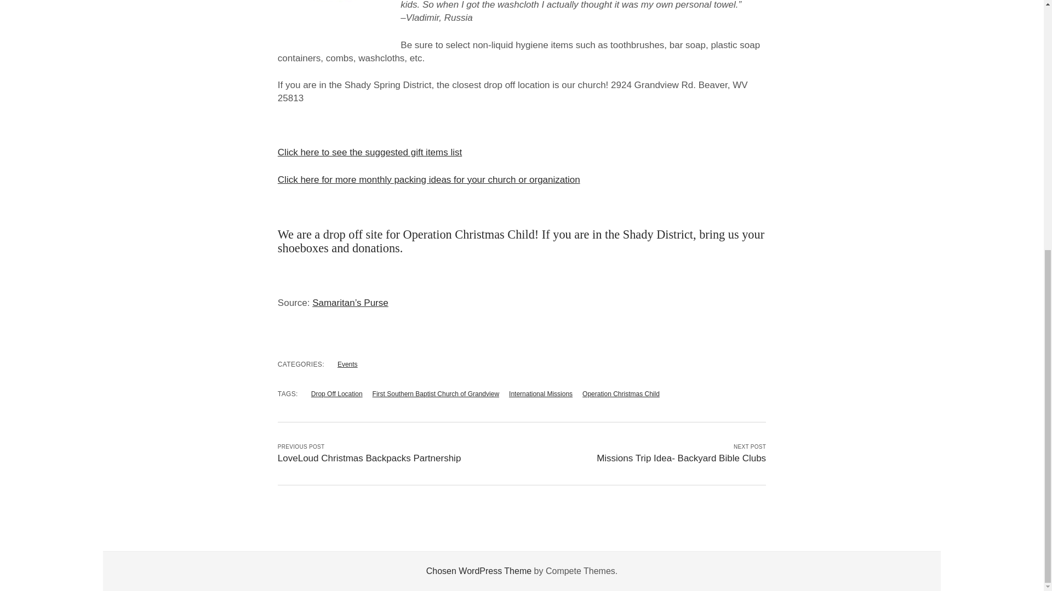  Describe the element at coordinates (681, 458) in the screenshot. I see `Missions Trip Idea- Backyard Bible Clubs` at that location.